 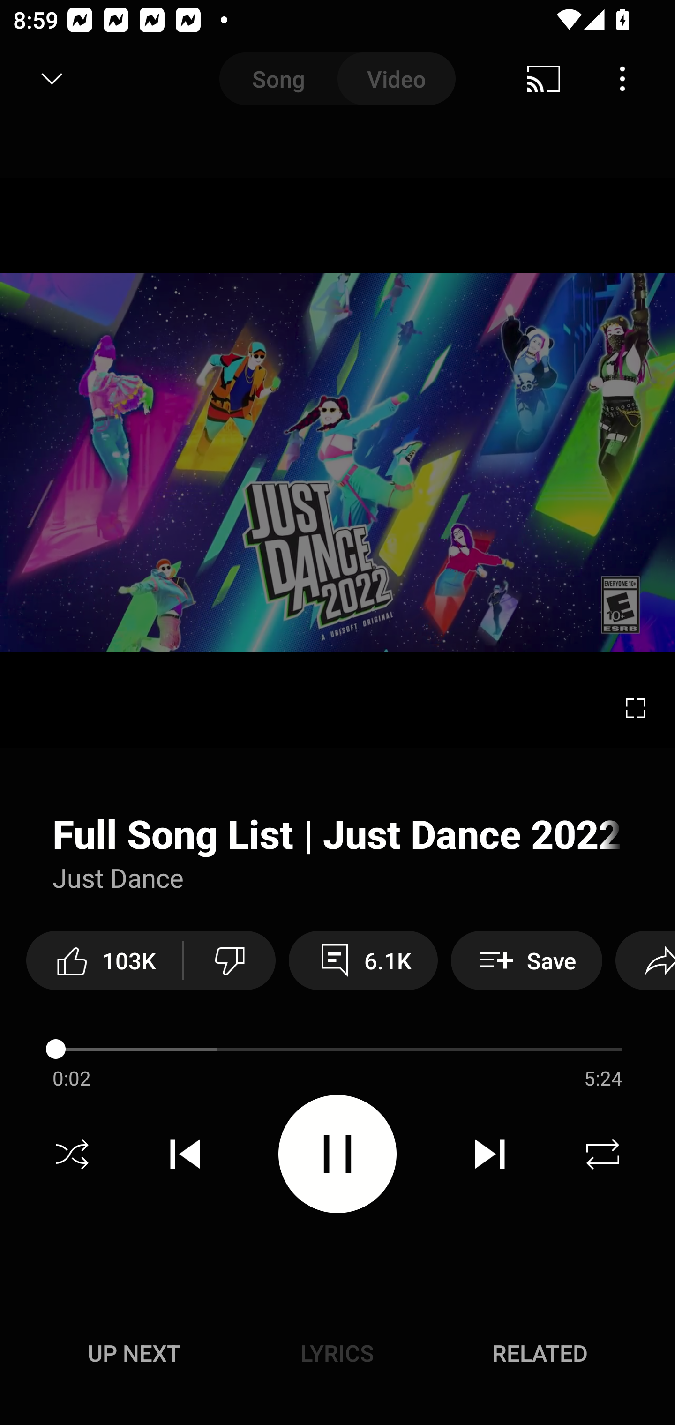 I want to click on Share, so click(x=645, y=960).